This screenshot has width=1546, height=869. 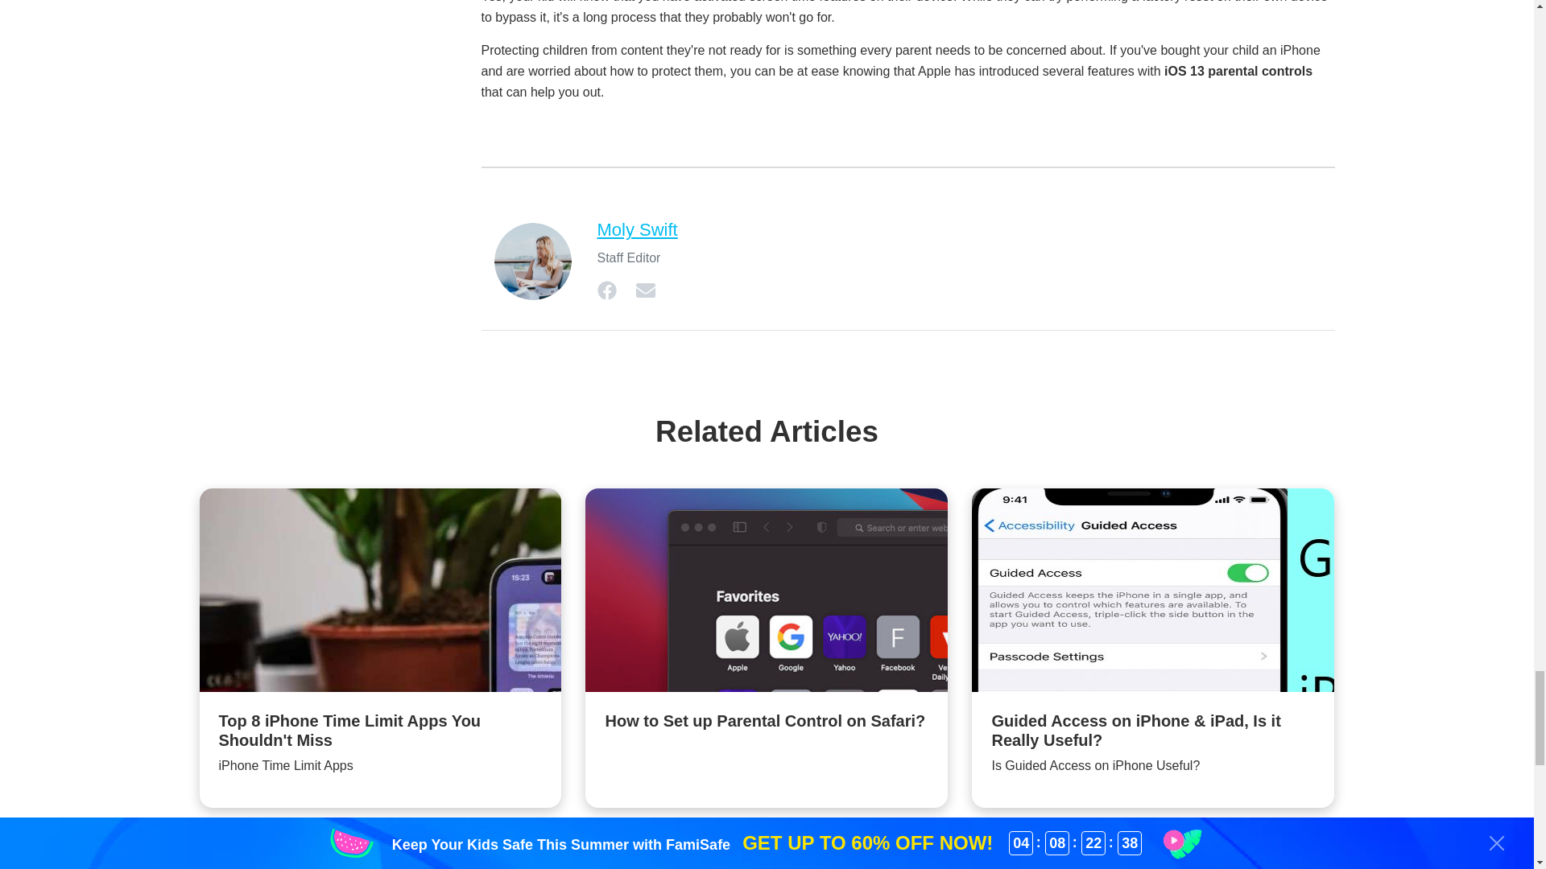 I want to click on How to Trust an App on iPhone - the Complete Guide, so click(x=1153, y=851).